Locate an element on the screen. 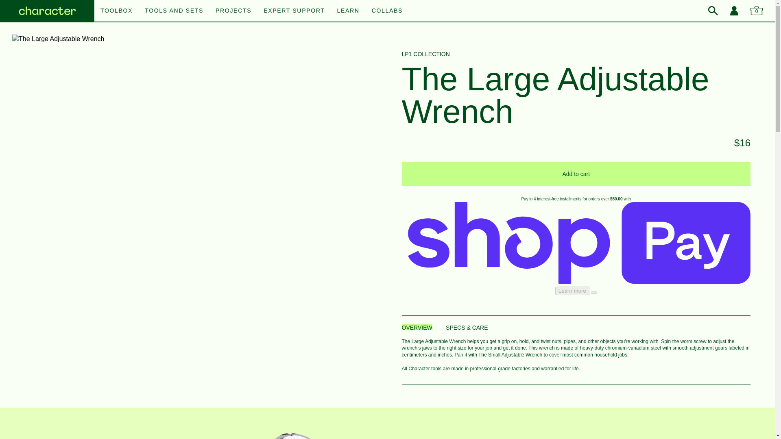 This screenshot has height=439, width=781. TOOLS AND SETS is located at coordinates (174, 11).